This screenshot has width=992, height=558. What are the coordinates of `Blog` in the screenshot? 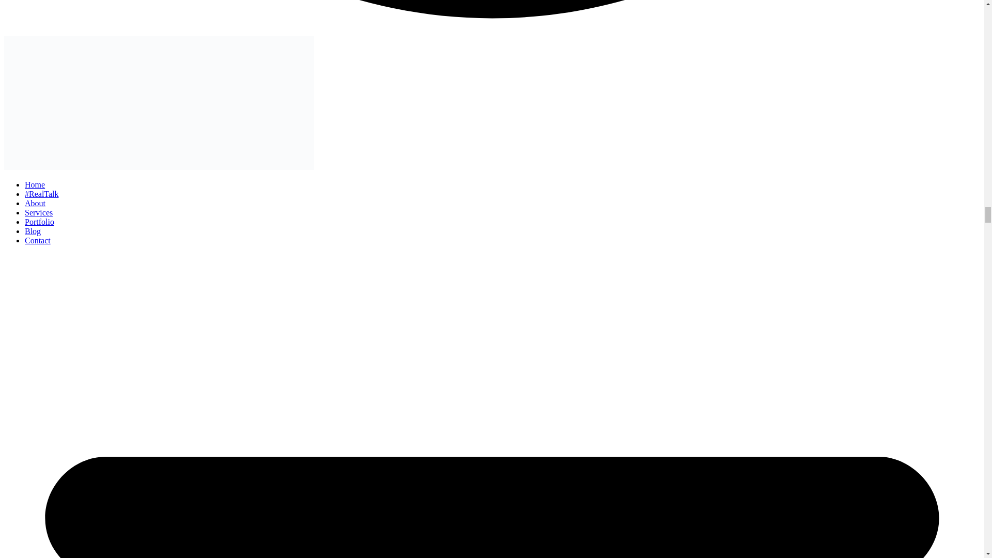 It's located at (33, 230).